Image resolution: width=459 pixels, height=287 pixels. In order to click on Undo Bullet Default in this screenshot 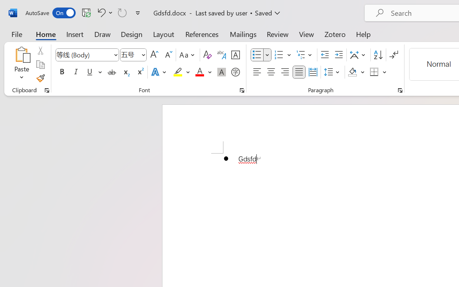, I will do `click(100, 13)`.